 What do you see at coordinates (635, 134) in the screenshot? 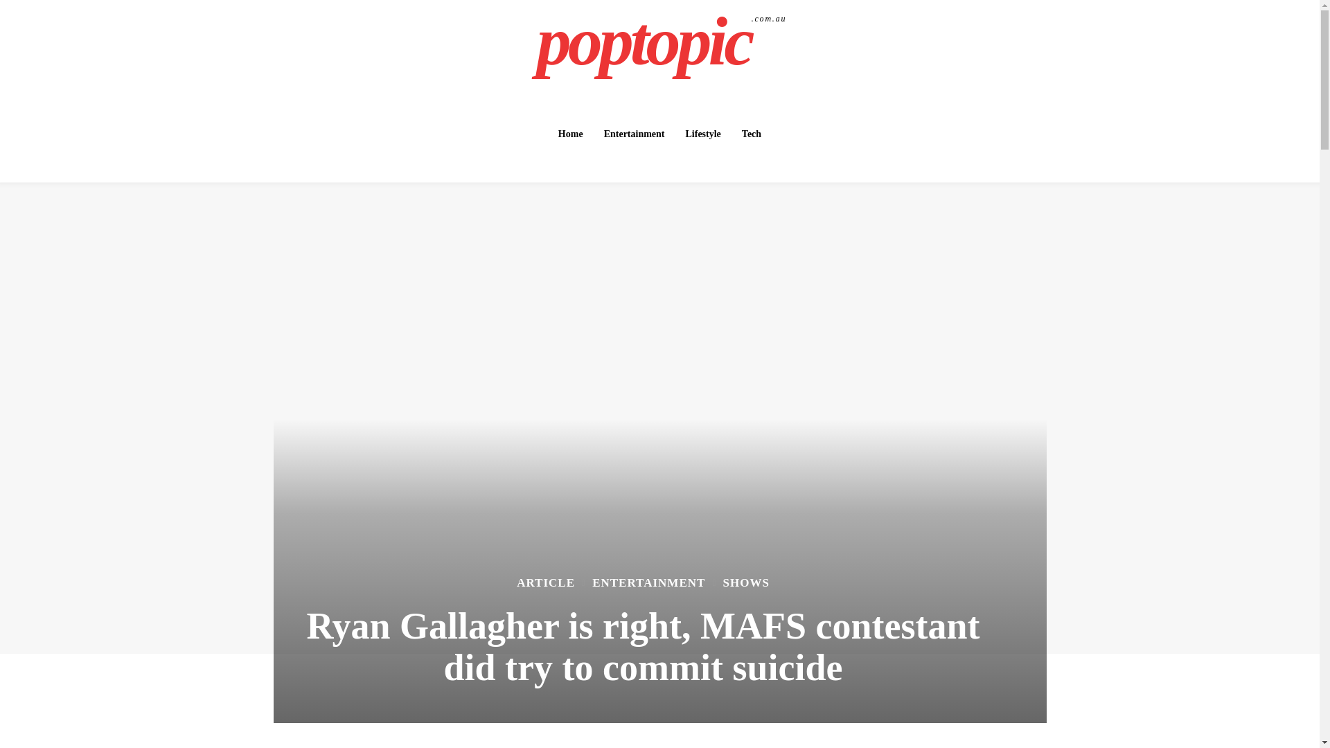
I see `Entertainment` at bounding box center [635, 134].